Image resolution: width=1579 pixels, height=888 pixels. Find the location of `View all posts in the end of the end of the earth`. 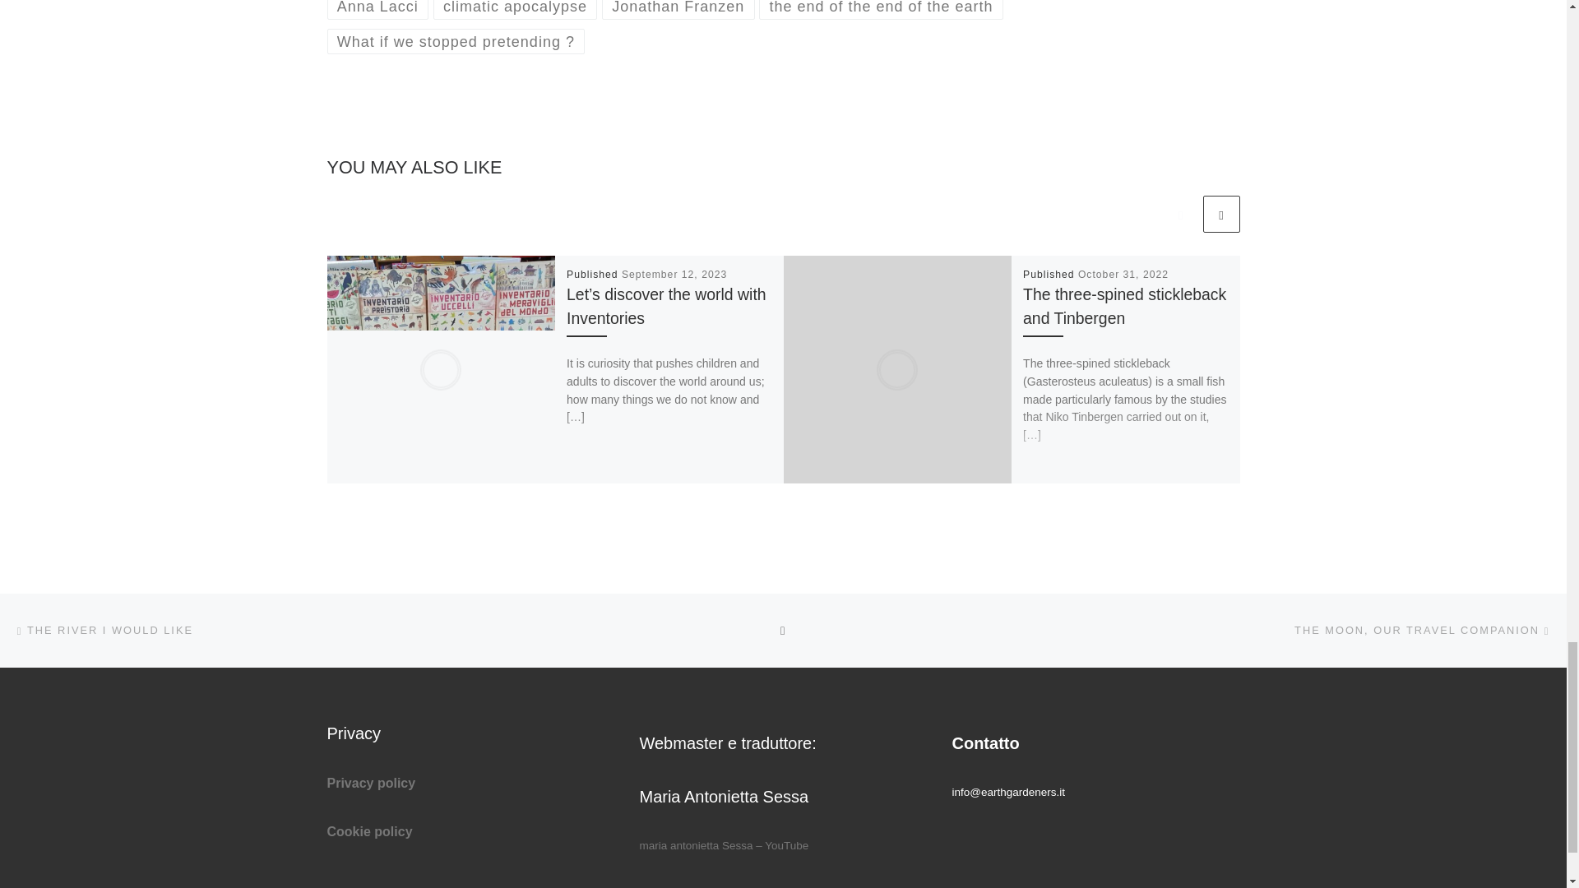

View all posts in the end of the end of the earth is located at coordinates (881, 10).